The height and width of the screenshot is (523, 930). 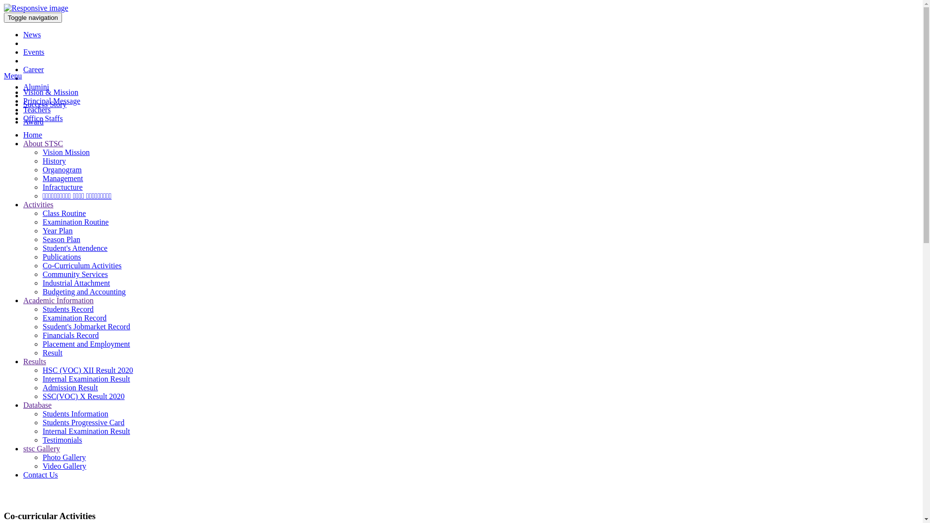 I want to click on Co-Curriculum Activities, so click(x=82, y=265).